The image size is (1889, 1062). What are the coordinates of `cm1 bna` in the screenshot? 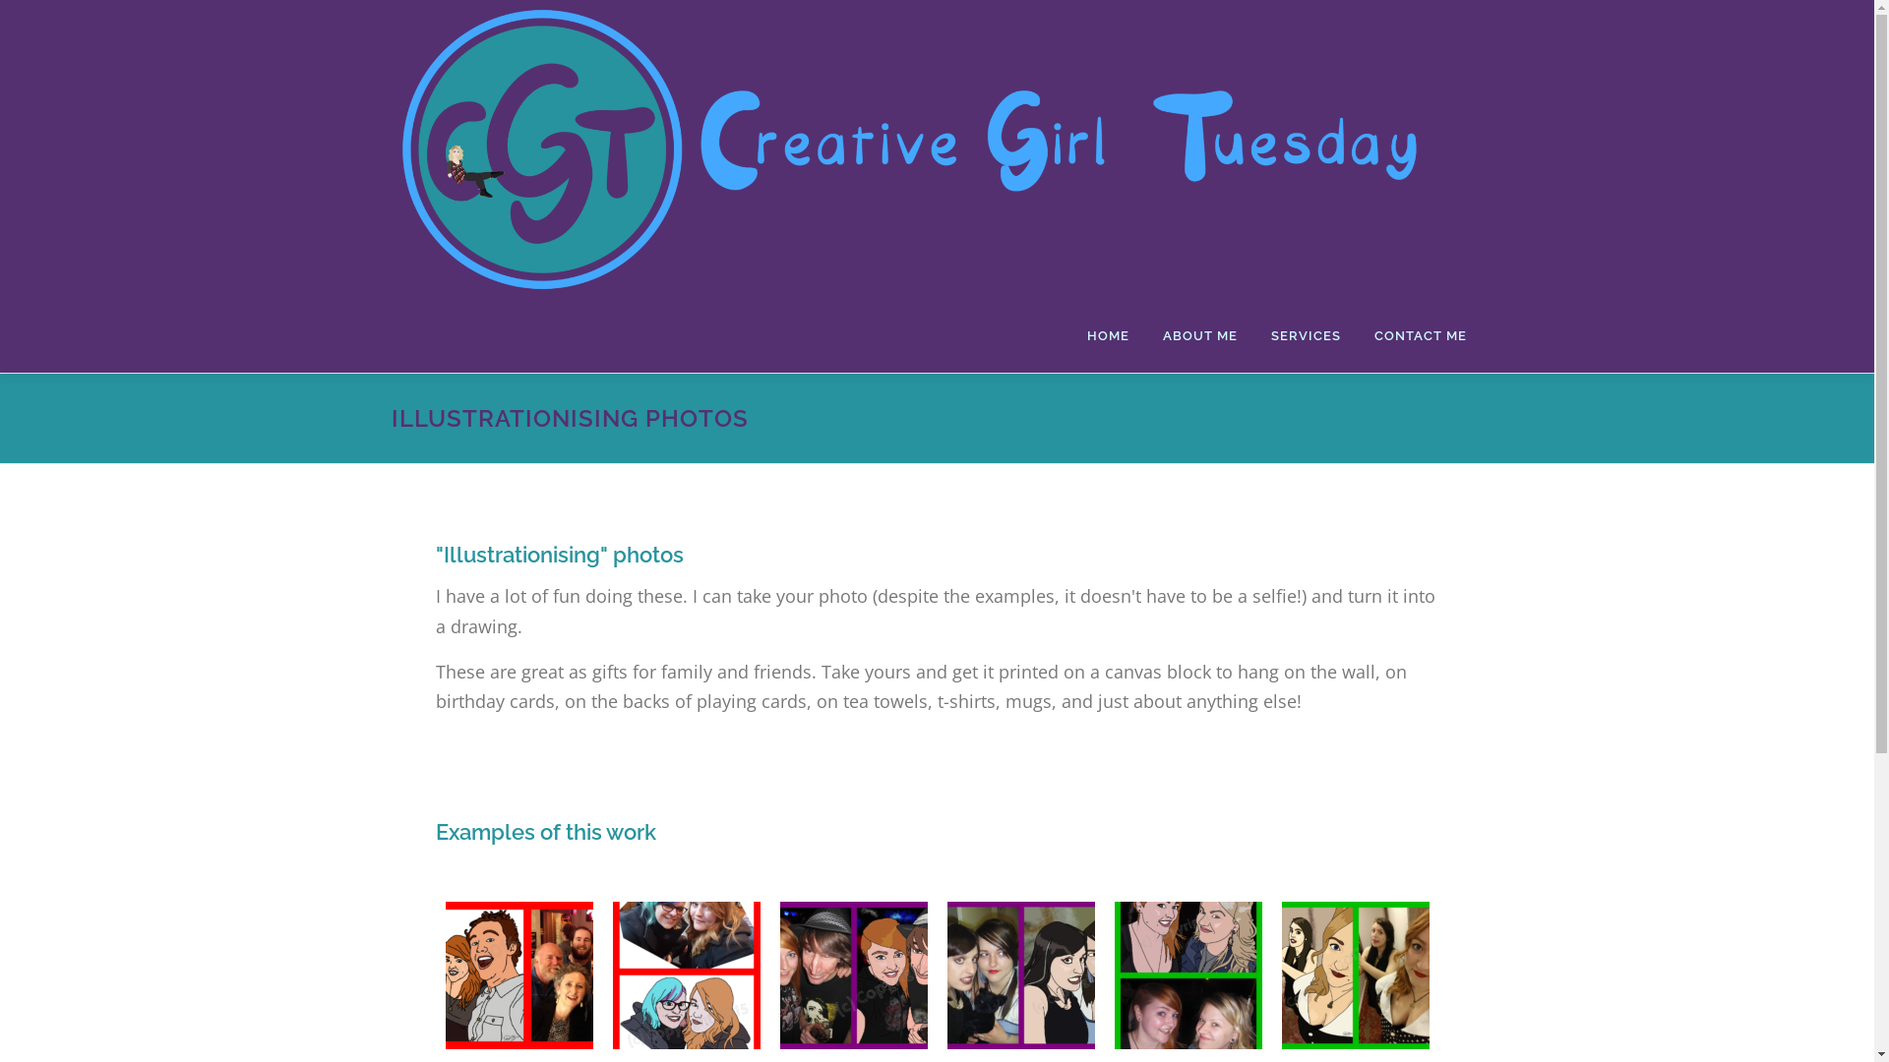 It's located at (1020, 975).